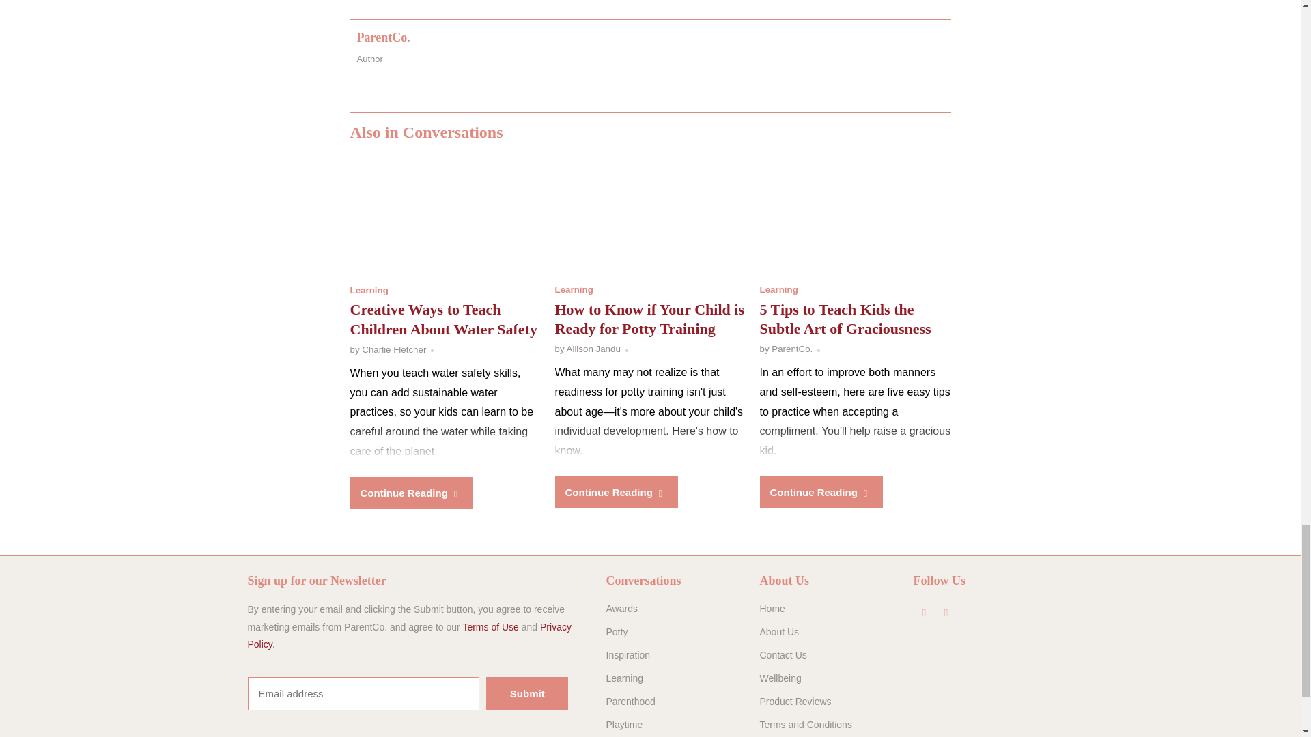  I want to click on 5 Tips to Teach Kids the Subtle Art of Graciousness, so click(845, 319).